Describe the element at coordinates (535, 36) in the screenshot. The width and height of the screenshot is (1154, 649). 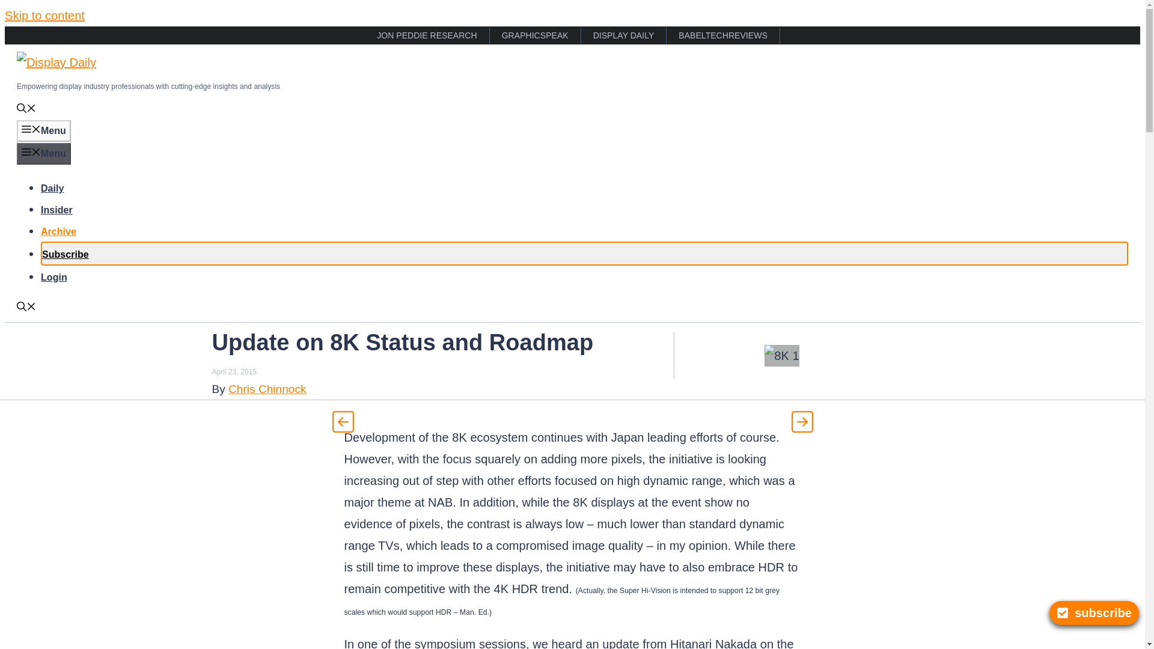
I see `GRAPHICSPEAK` at that location.